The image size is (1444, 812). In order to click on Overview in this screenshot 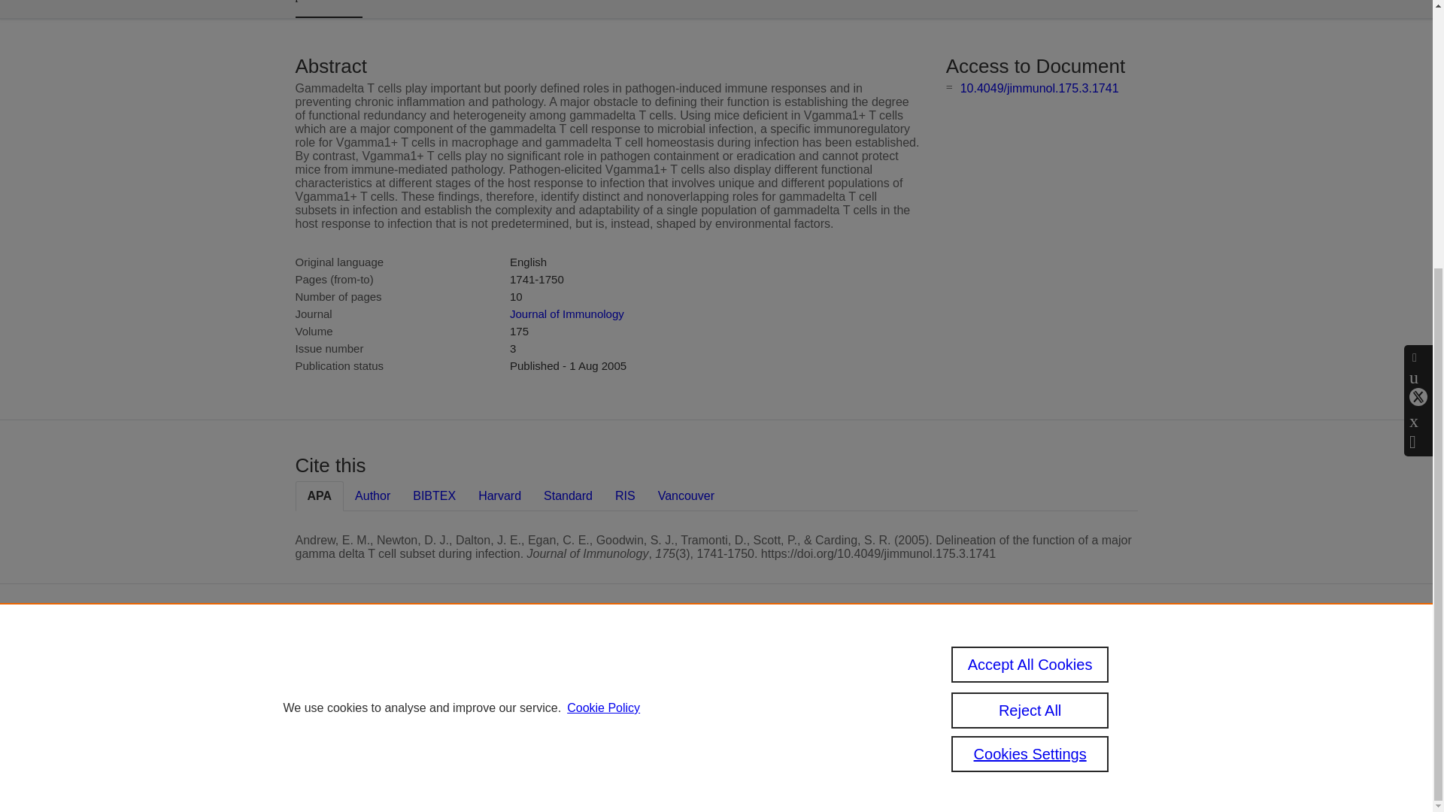, I will do `click(328, 9)`.